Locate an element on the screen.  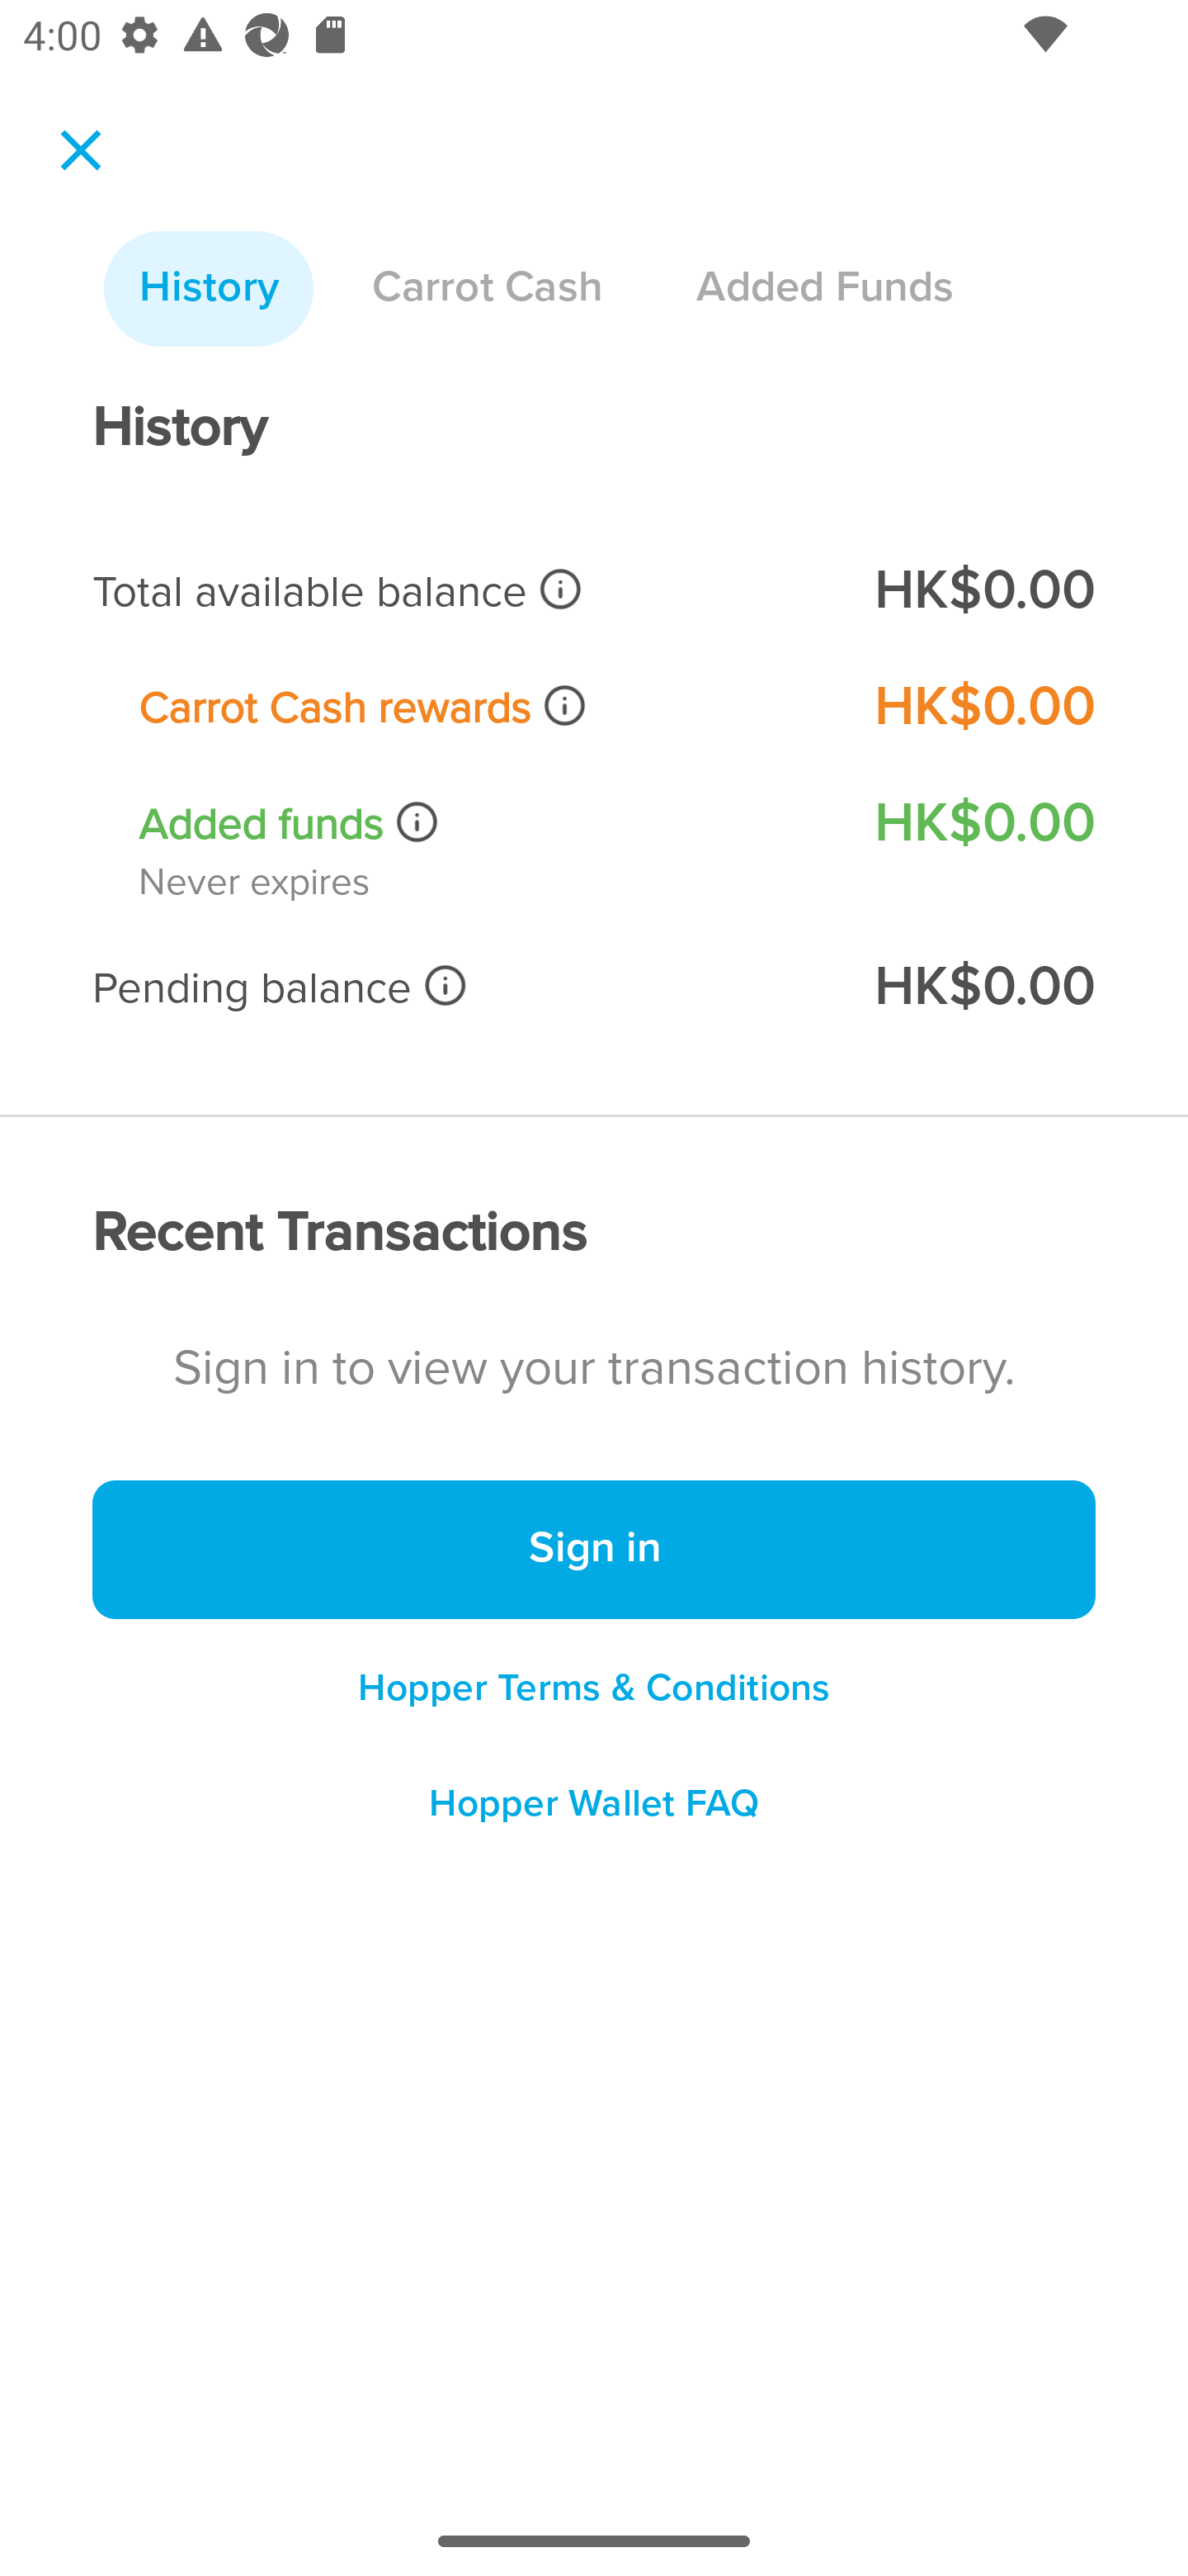
‍Pending balance ​ is located at coordinates (460, 987).